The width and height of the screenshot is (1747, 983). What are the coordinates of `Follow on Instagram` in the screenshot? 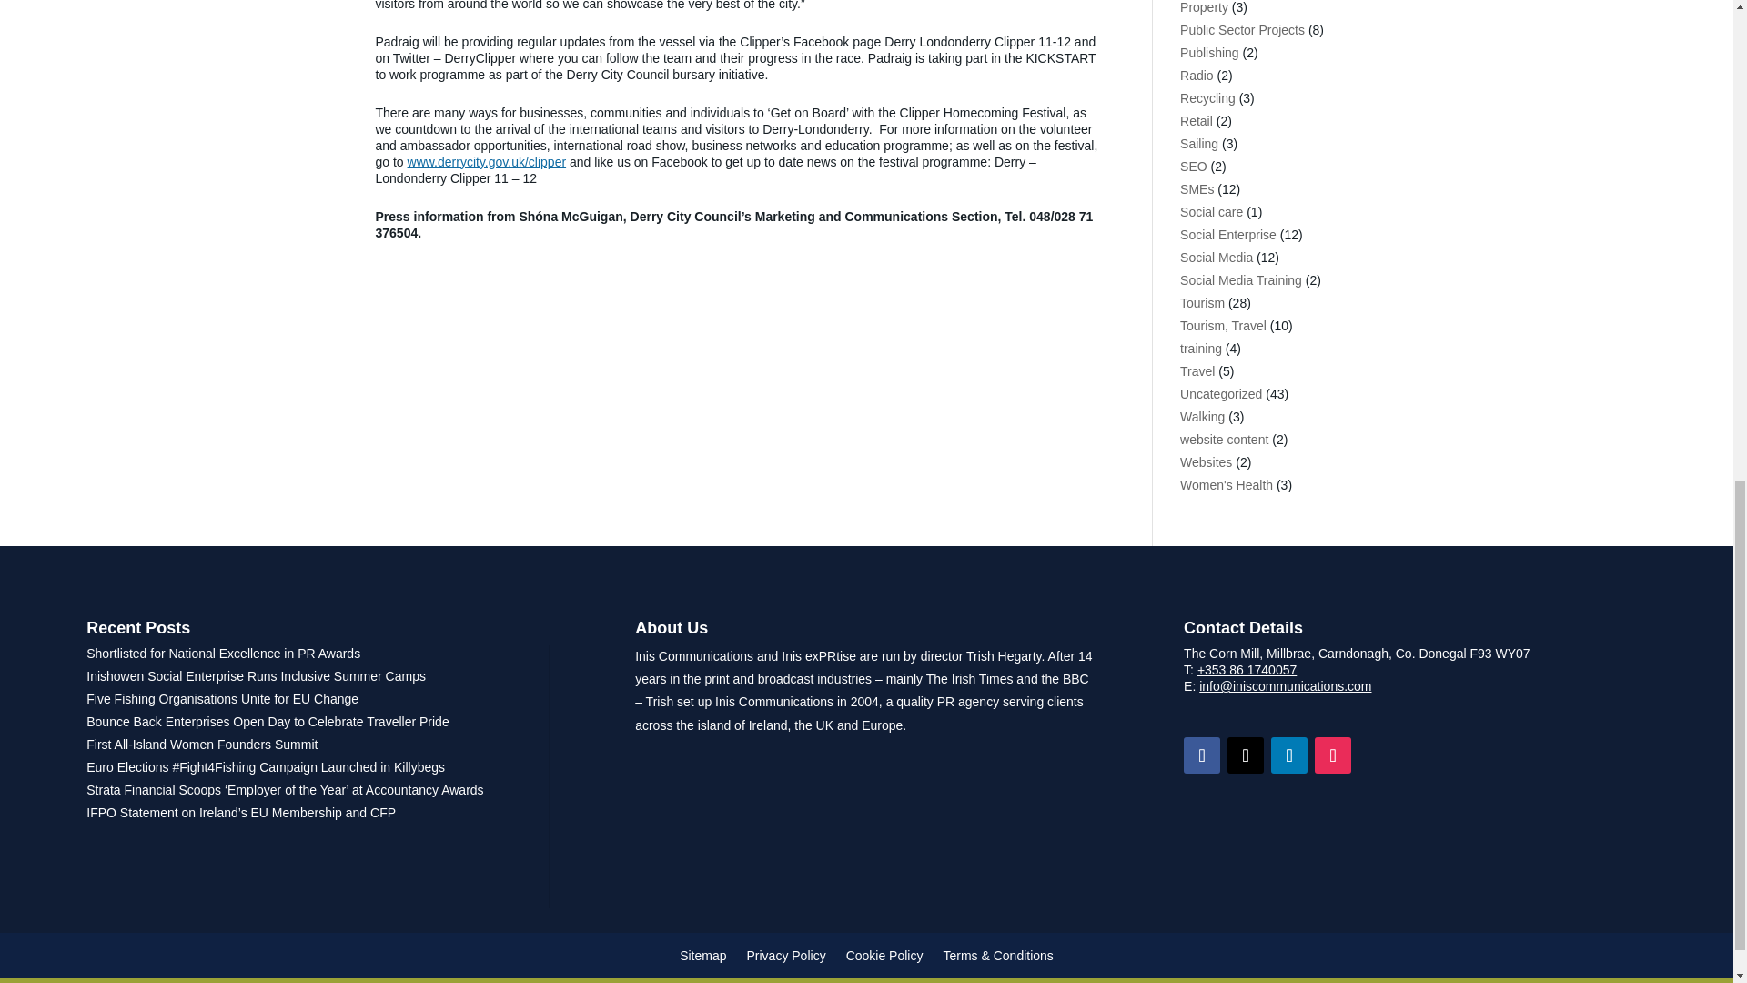 It's located at (1332, 755).